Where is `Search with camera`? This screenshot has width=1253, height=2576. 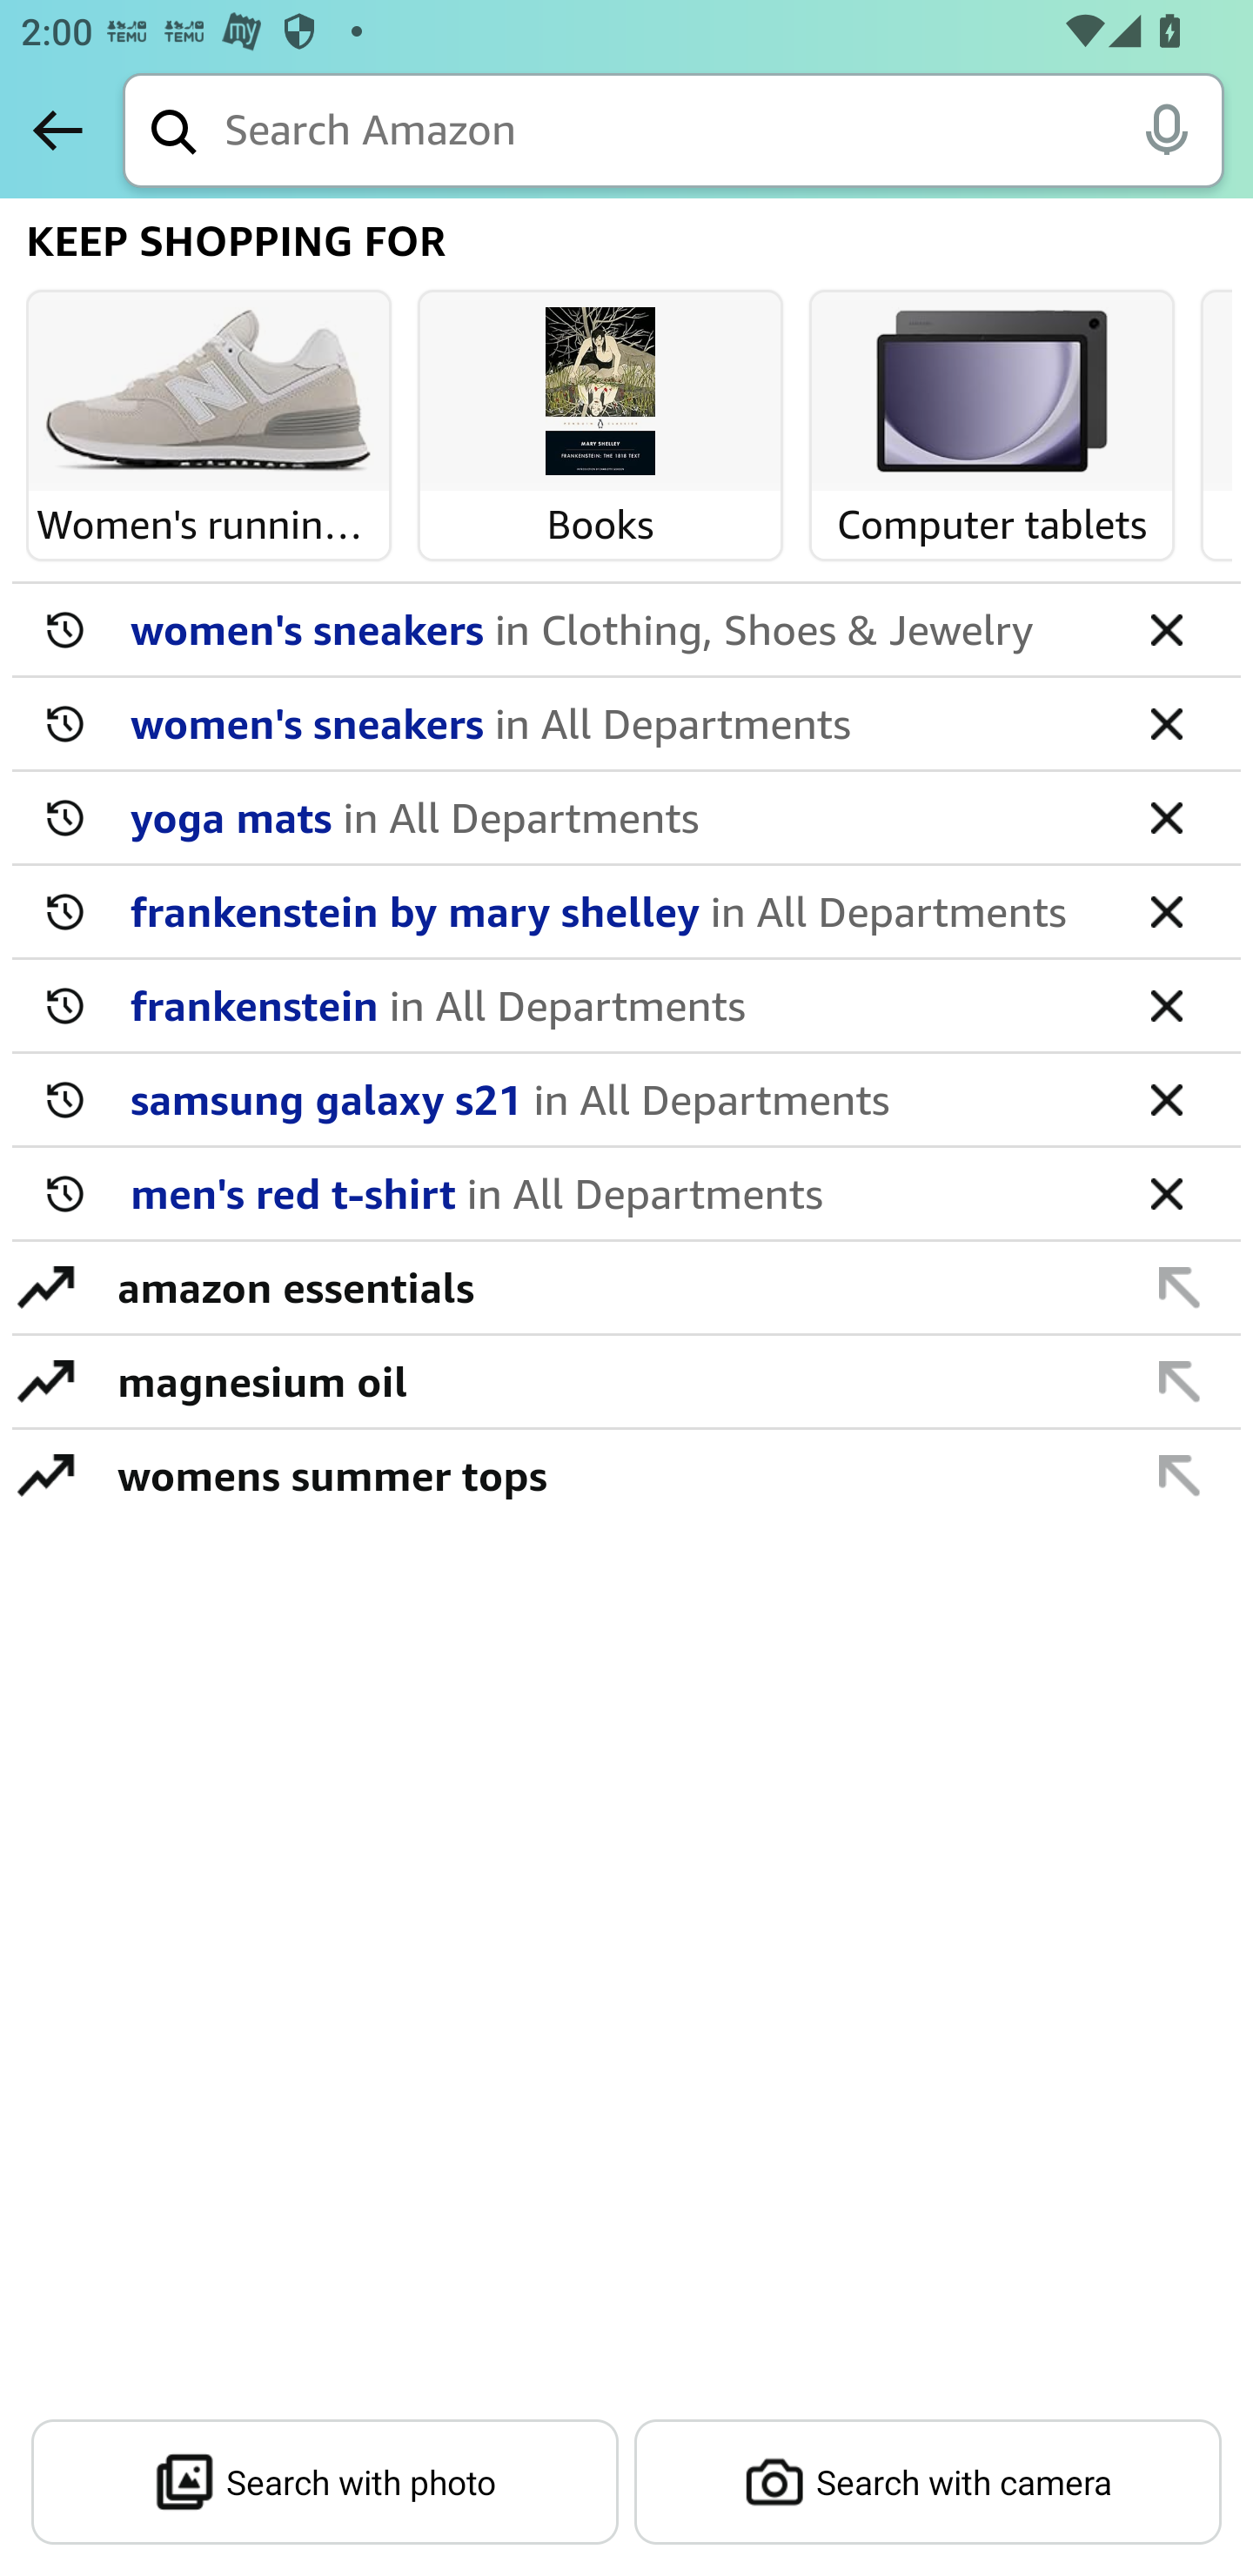
Search with camera is located at coordinates (928, 2482).